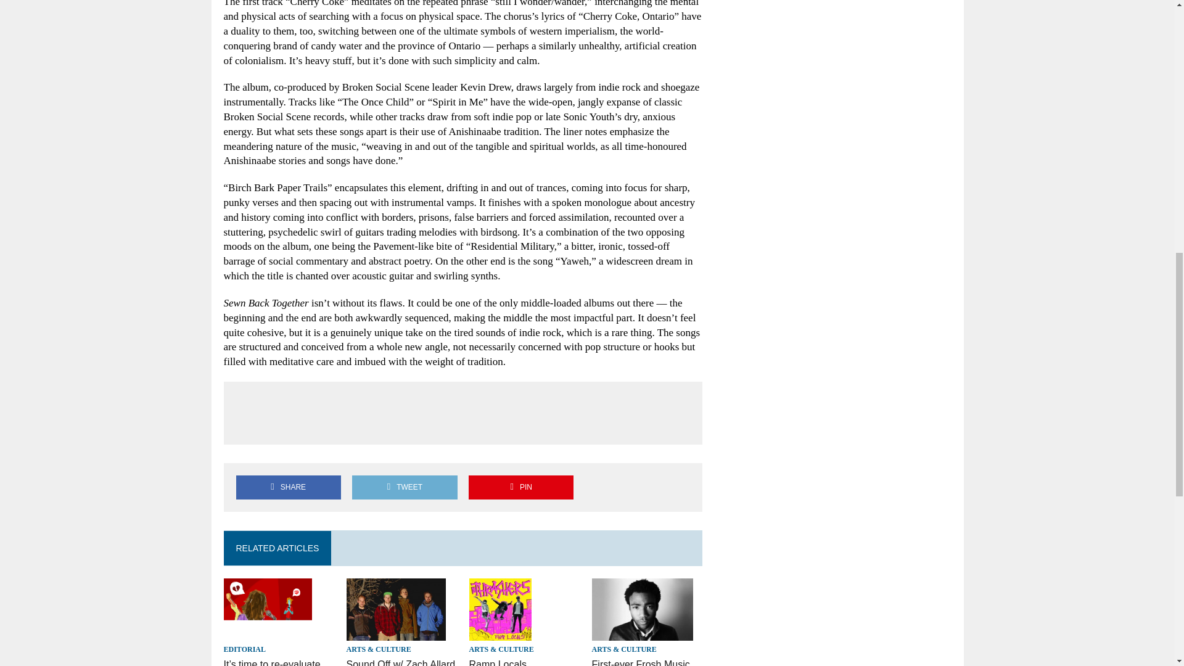  What do you see at coordinates (405, 487) in the screenshot?
I see `Tweet This Post` at bounding box center [405, 487].